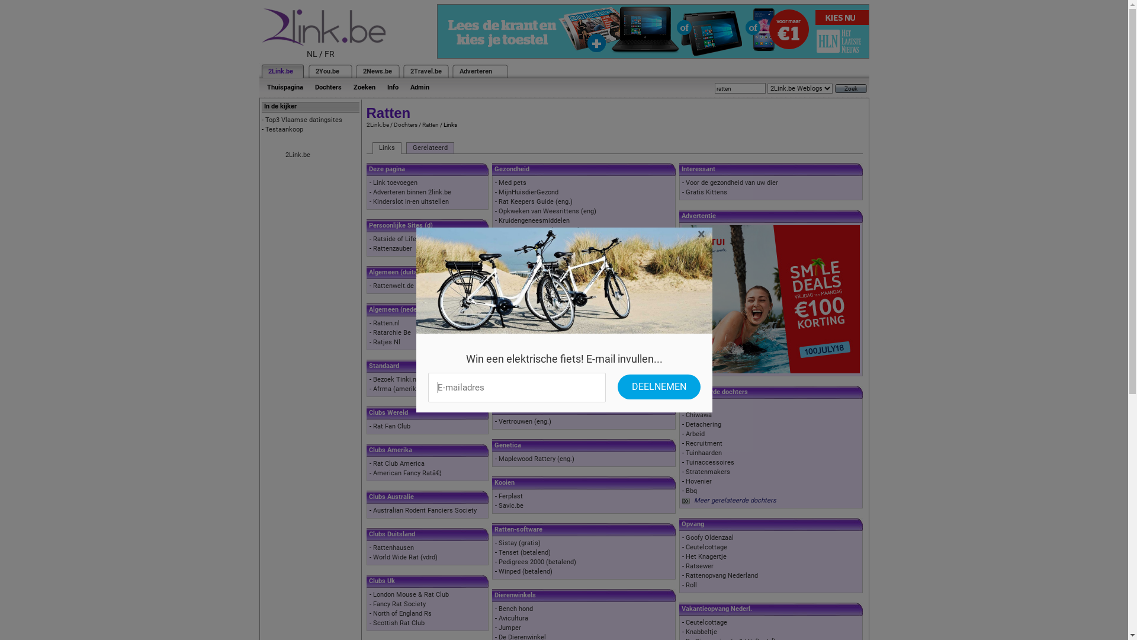 The width and height of the screenshot is (1137, 640). What do you see at coordinates (298, 155) in the screenshot?
I see `2Link.be` at bounding box center [298, 155].